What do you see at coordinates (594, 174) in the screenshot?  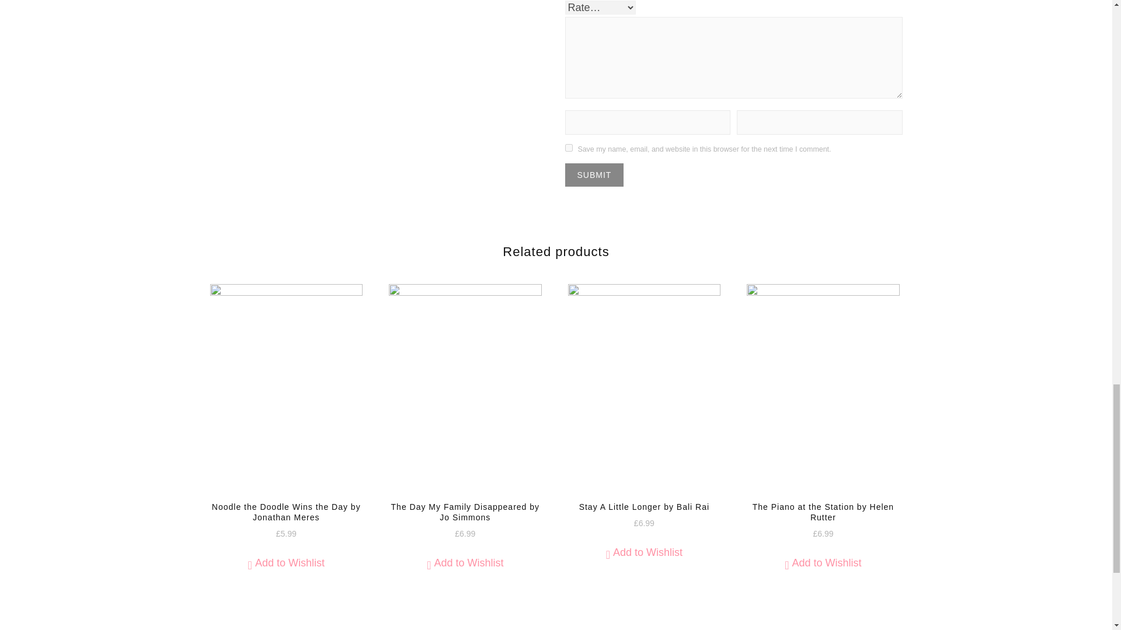 I see `Submit` at bounding box center [594, 174].